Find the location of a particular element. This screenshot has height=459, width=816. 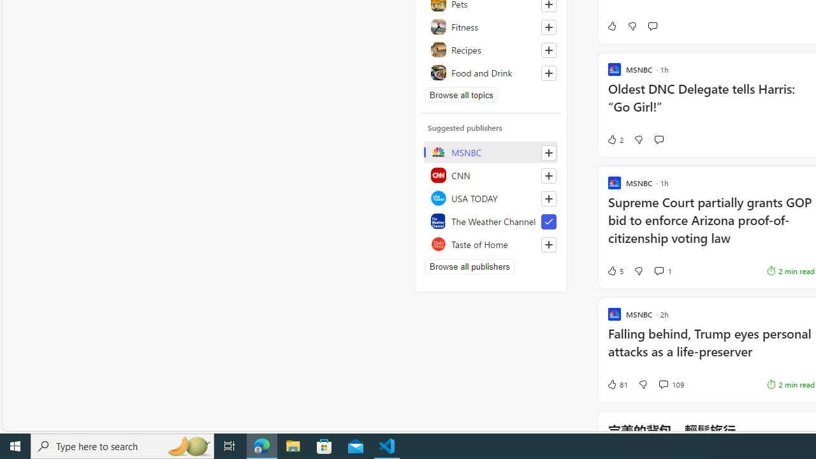

2 Like is located at coordinates (615, 140).